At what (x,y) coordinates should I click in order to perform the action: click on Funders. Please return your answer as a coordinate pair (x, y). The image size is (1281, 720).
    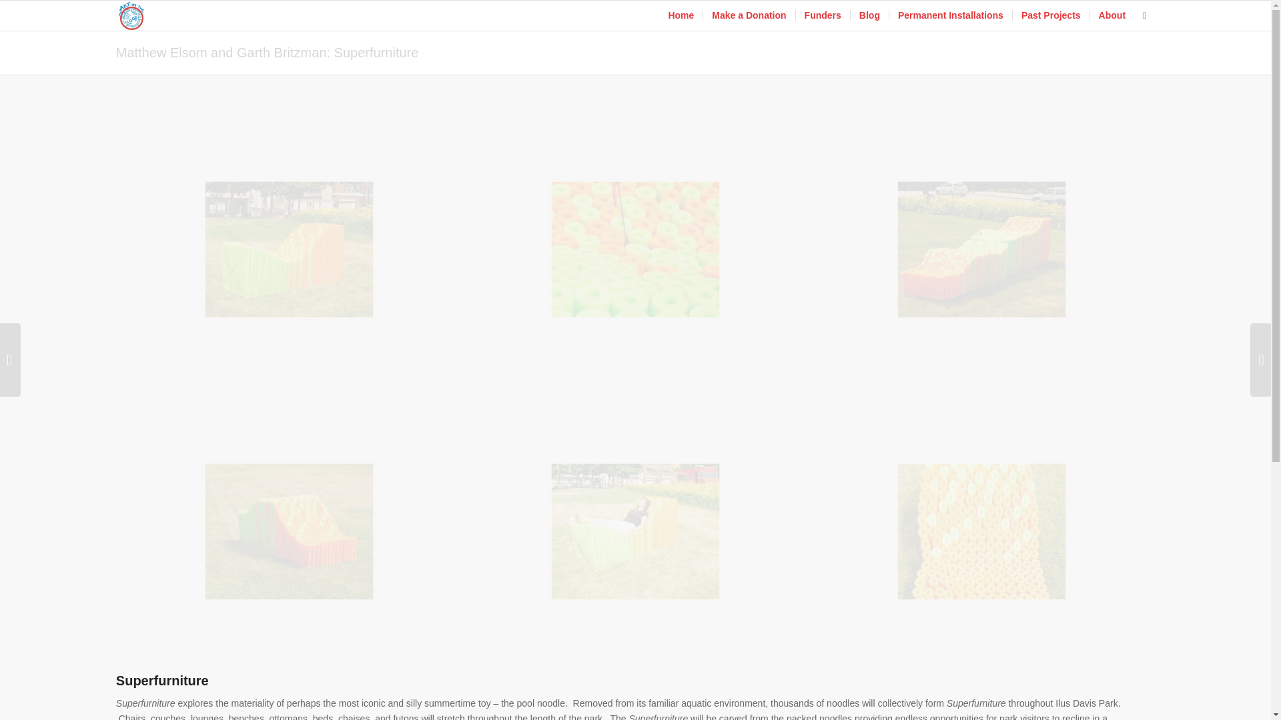
    Looking at the image, I should click on (823, 16).